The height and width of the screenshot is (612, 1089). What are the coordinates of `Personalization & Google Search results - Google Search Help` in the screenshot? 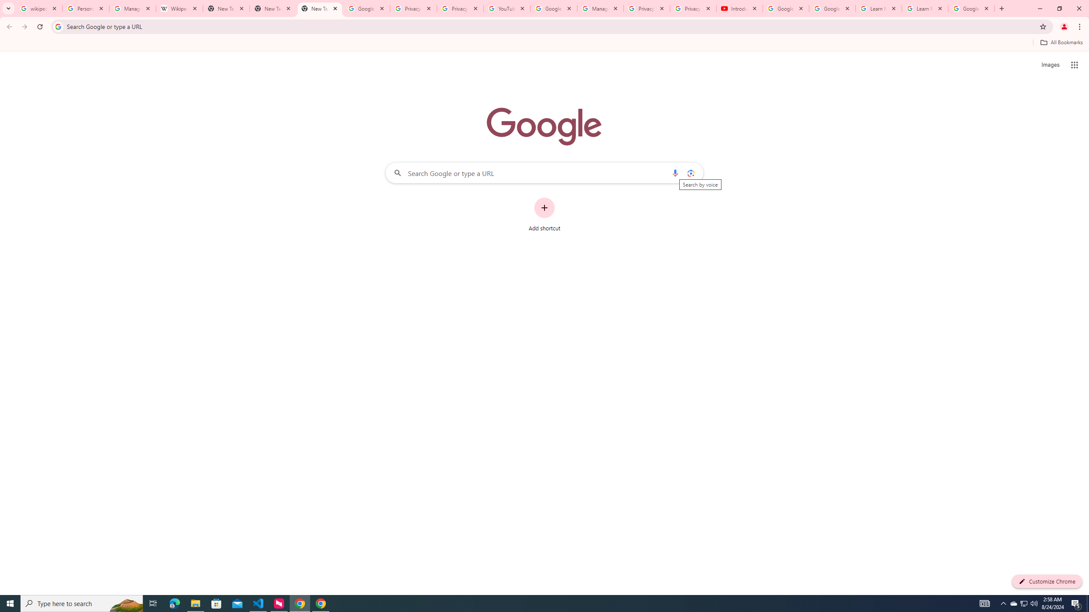 It's located at (86, 8).